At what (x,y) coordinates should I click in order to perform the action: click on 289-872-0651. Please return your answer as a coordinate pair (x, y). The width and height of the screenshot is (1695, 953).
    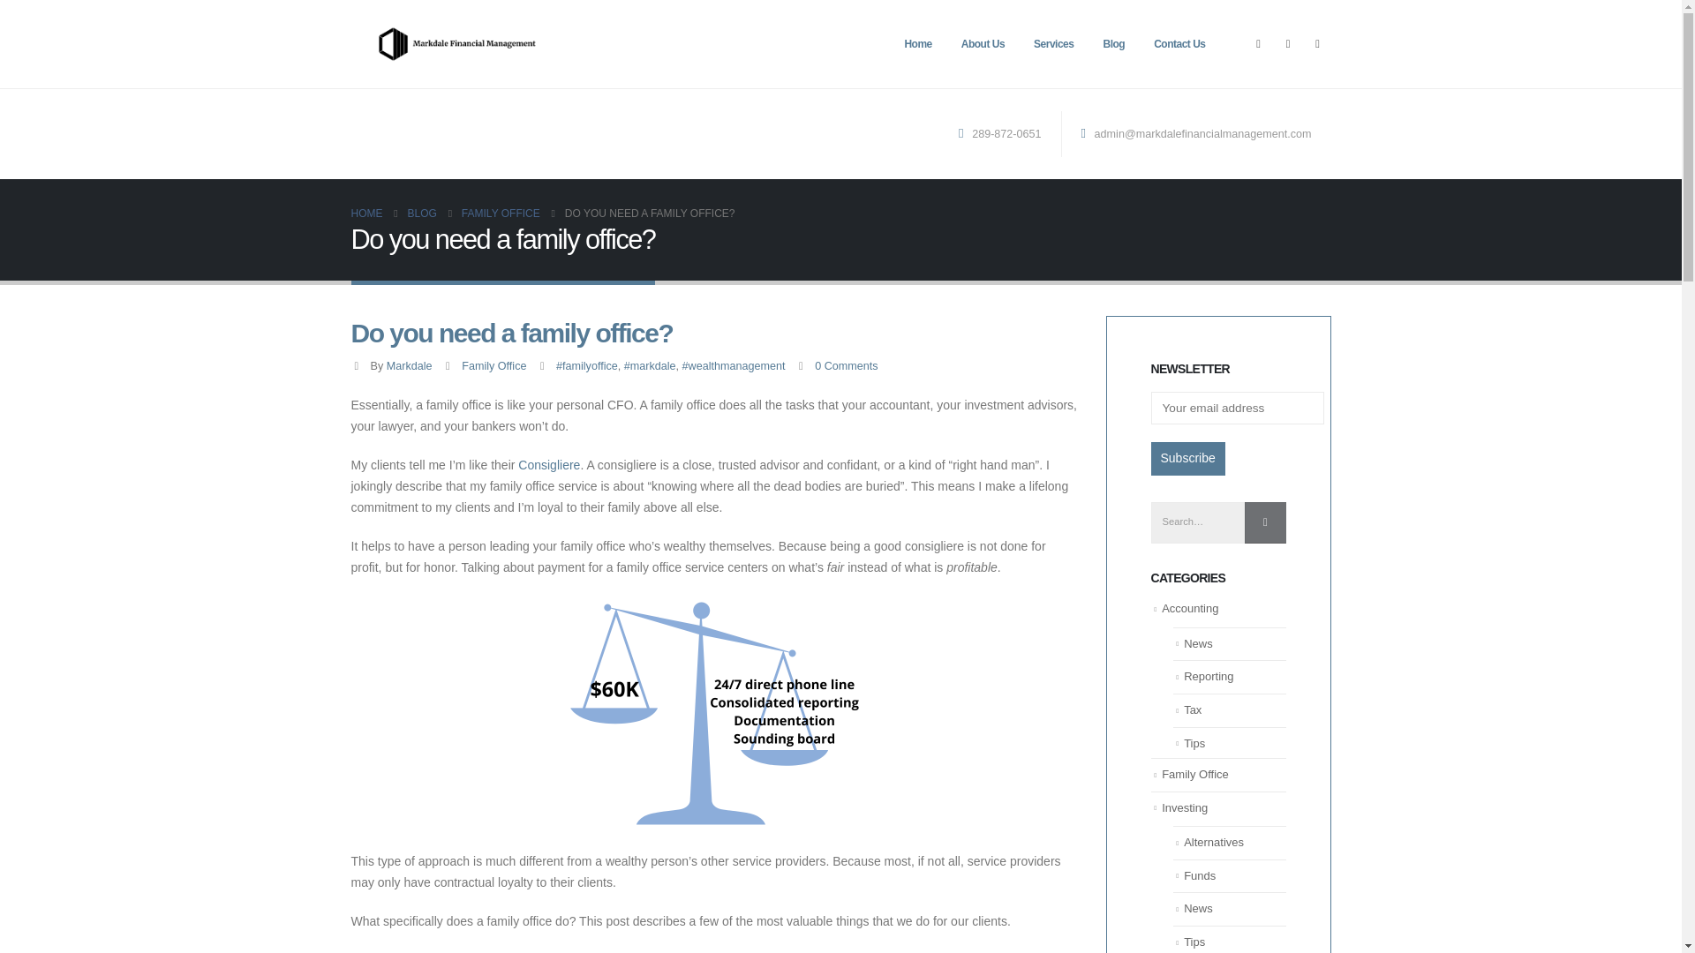
    Looking at the image, I should click on (1004, 133).